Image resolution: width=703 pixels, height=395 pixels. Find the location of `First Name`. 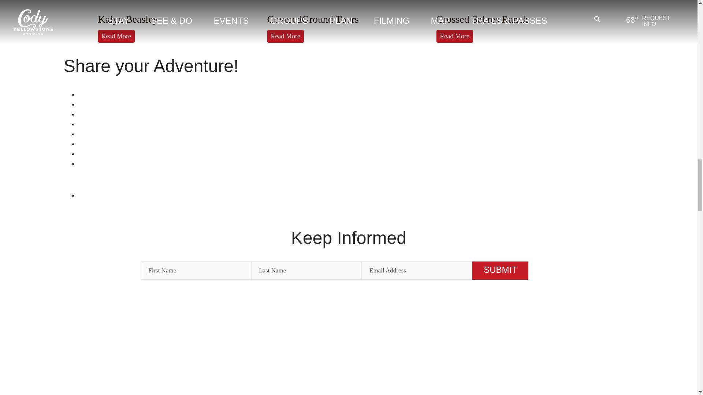

First Name is located at coordinates (196, 270).